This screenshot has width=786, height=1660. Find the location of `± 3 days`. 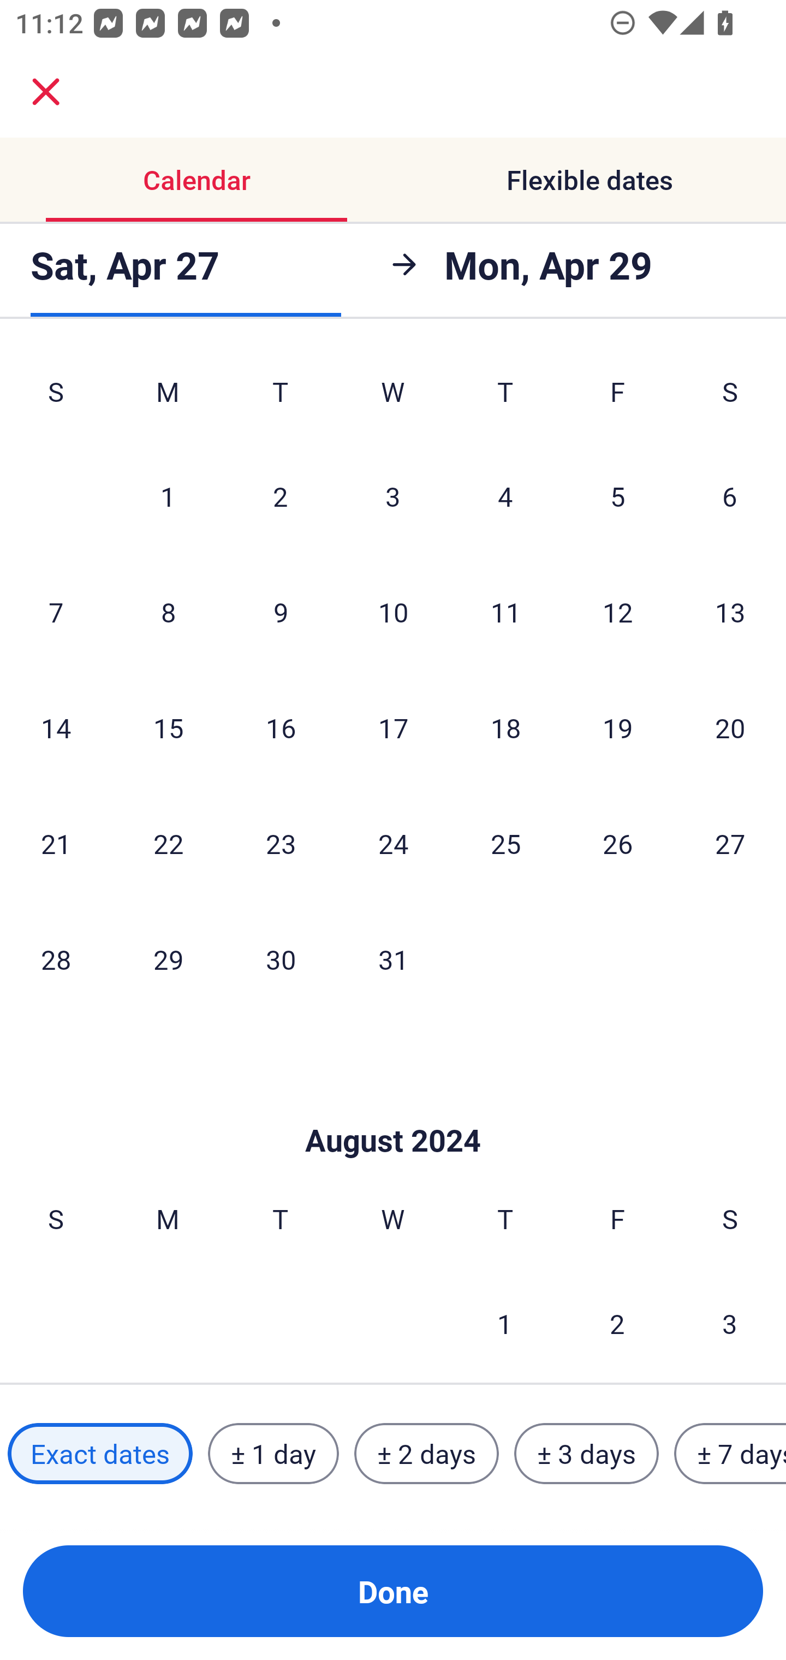

± 3 days is located at coordinates (586, 1453).